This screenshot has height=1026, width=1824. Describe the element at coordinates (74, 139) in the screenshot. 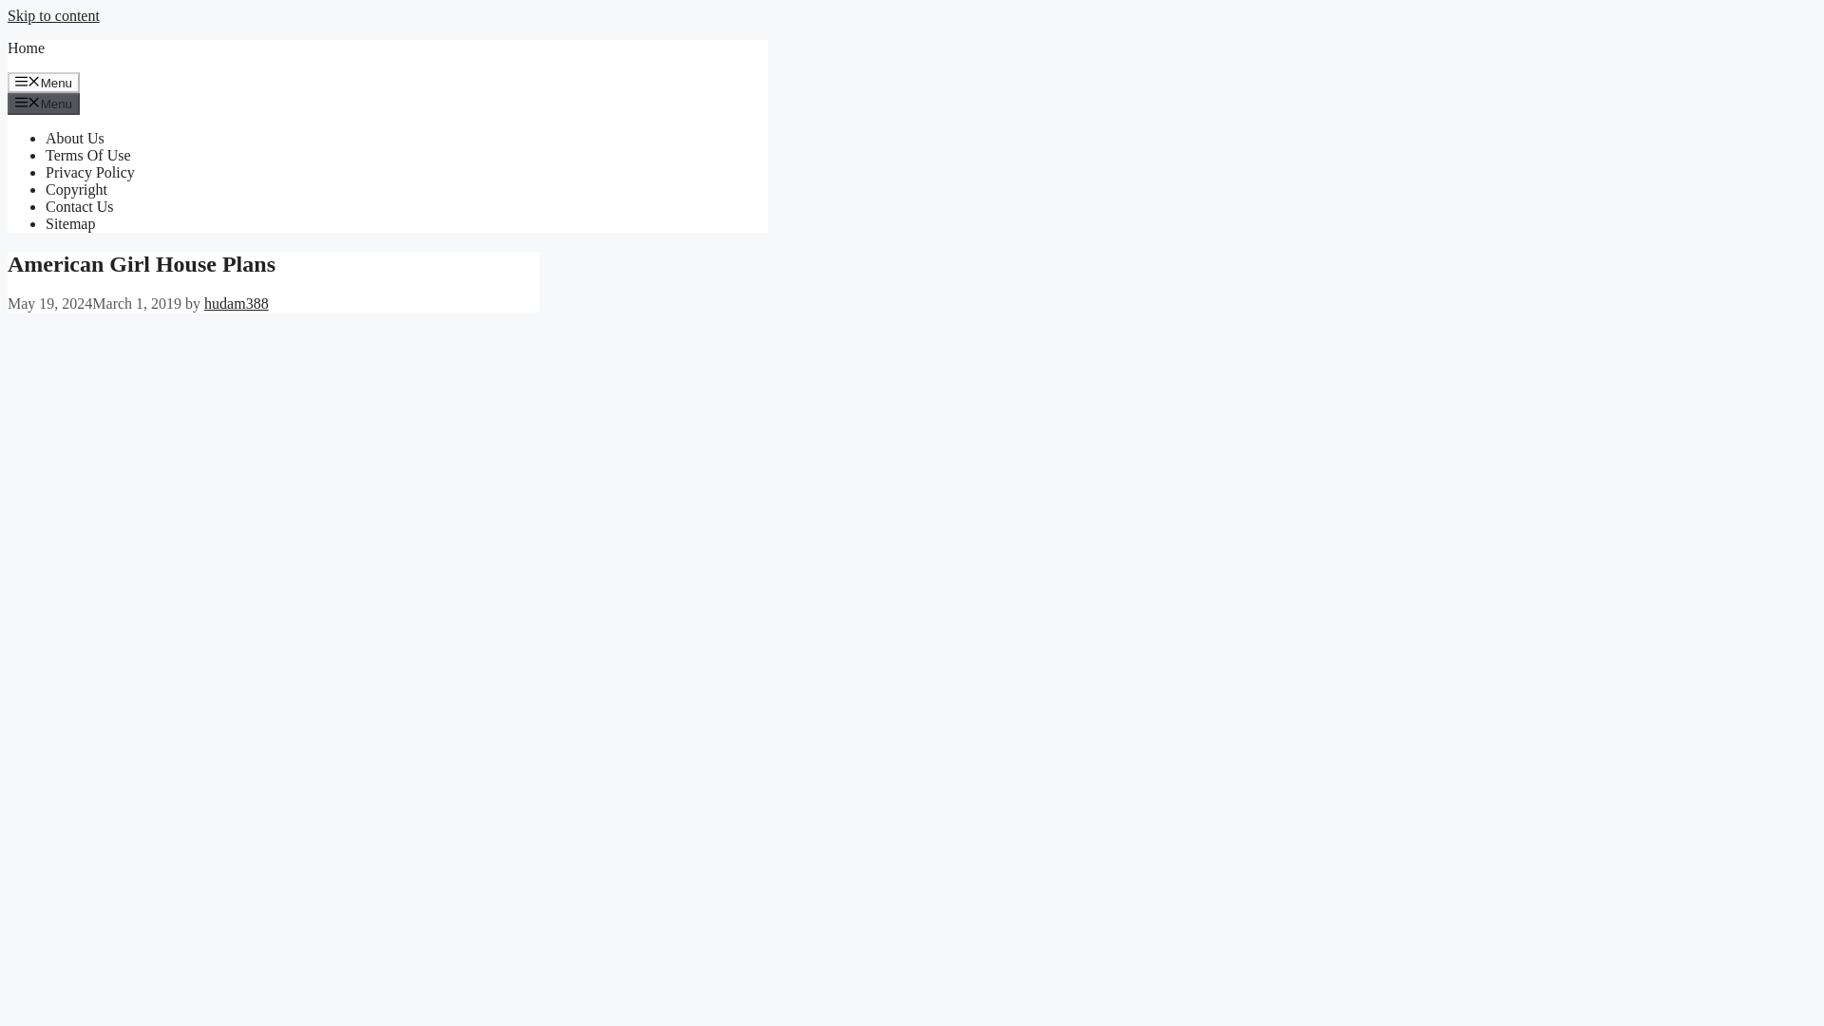

I see `About Us` at that location.